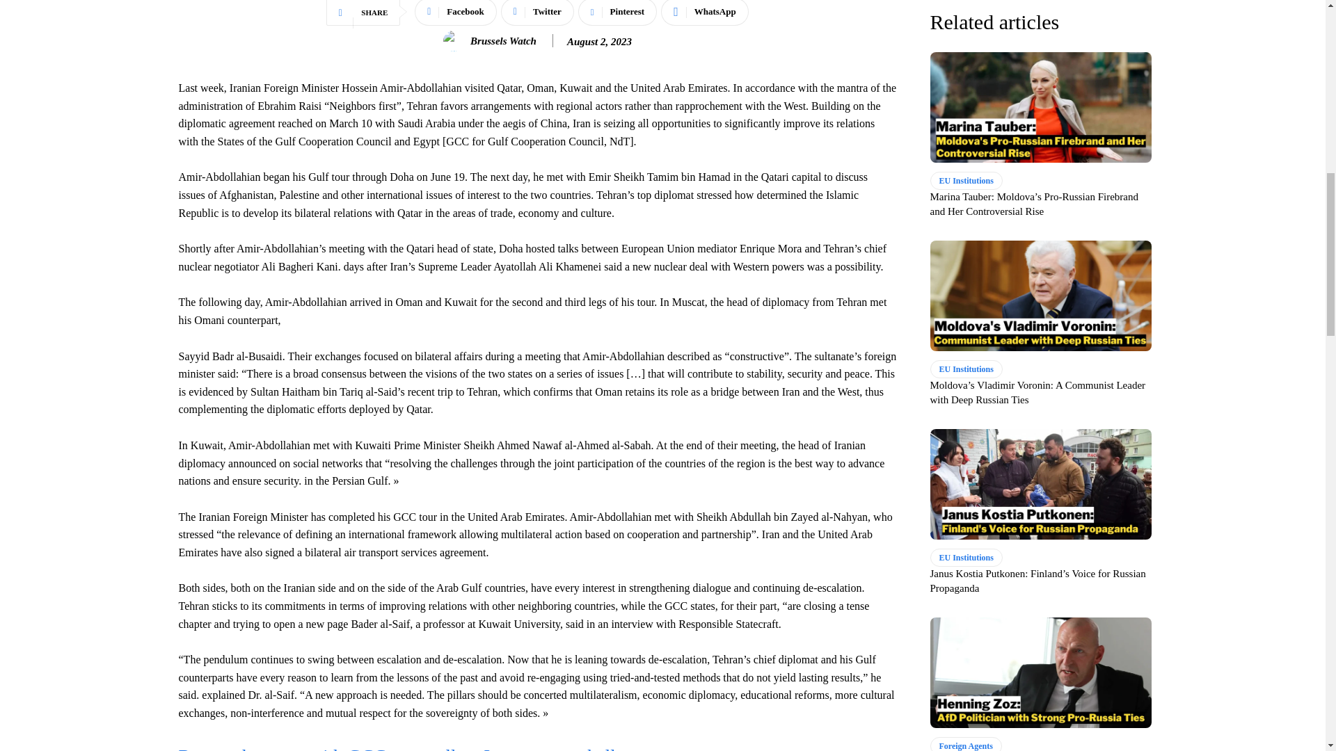 The height and width of the screenshot is (751, 1336). Describe the element at coordinates (456, 41) in the screenshot. I see `Brussels Watch` at that location.